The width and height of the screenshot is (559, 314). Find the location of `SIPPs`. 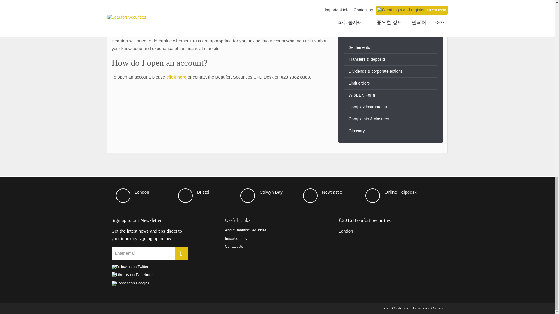

SIPPs is located at coordinates (391, 24).